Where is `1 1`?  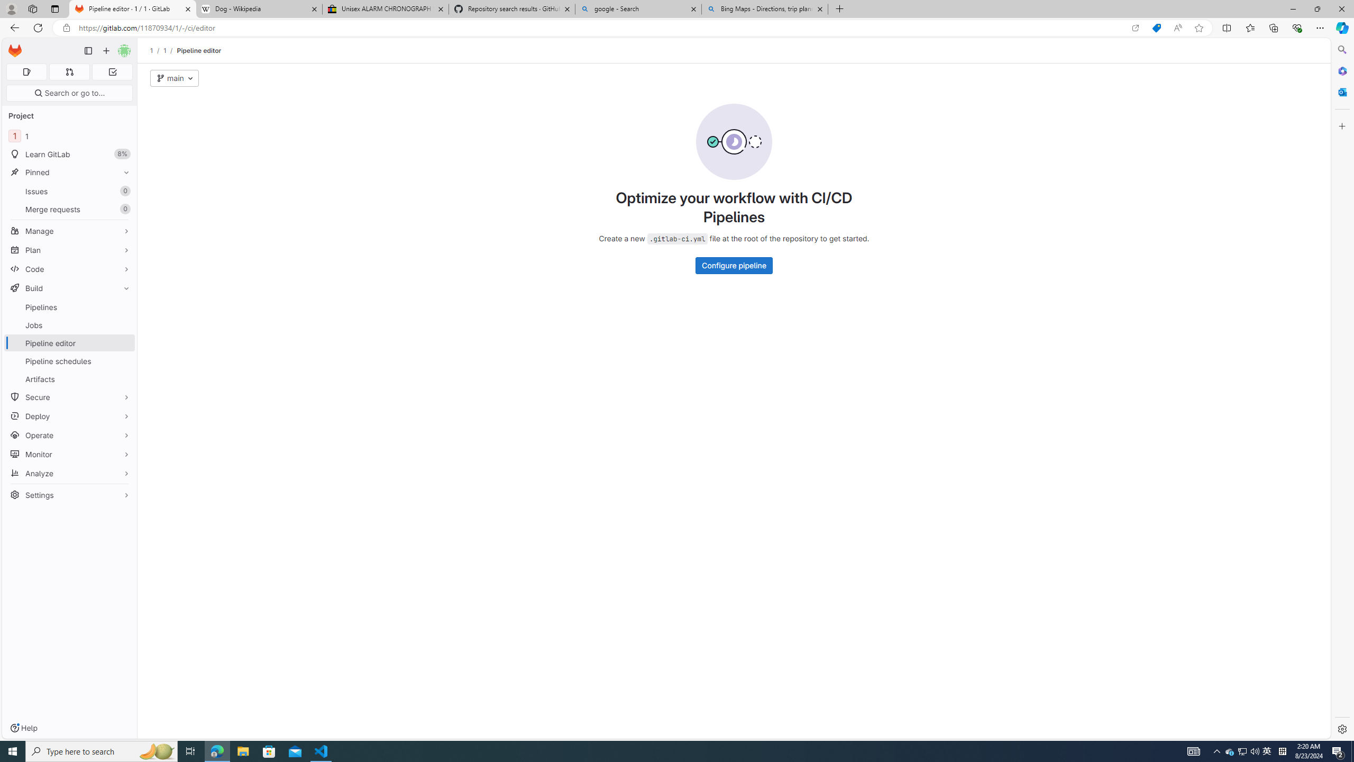 1 1 is located at coordinates (70, 135).